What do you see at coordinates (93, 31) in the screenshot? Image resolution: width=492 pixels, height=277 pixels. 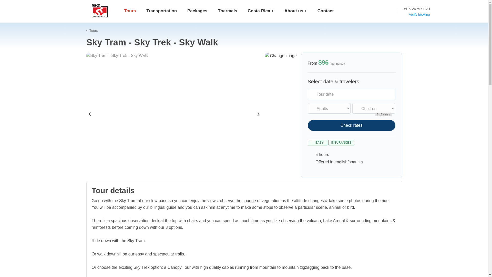 I see `Tours` at bounding box center [93, 31].